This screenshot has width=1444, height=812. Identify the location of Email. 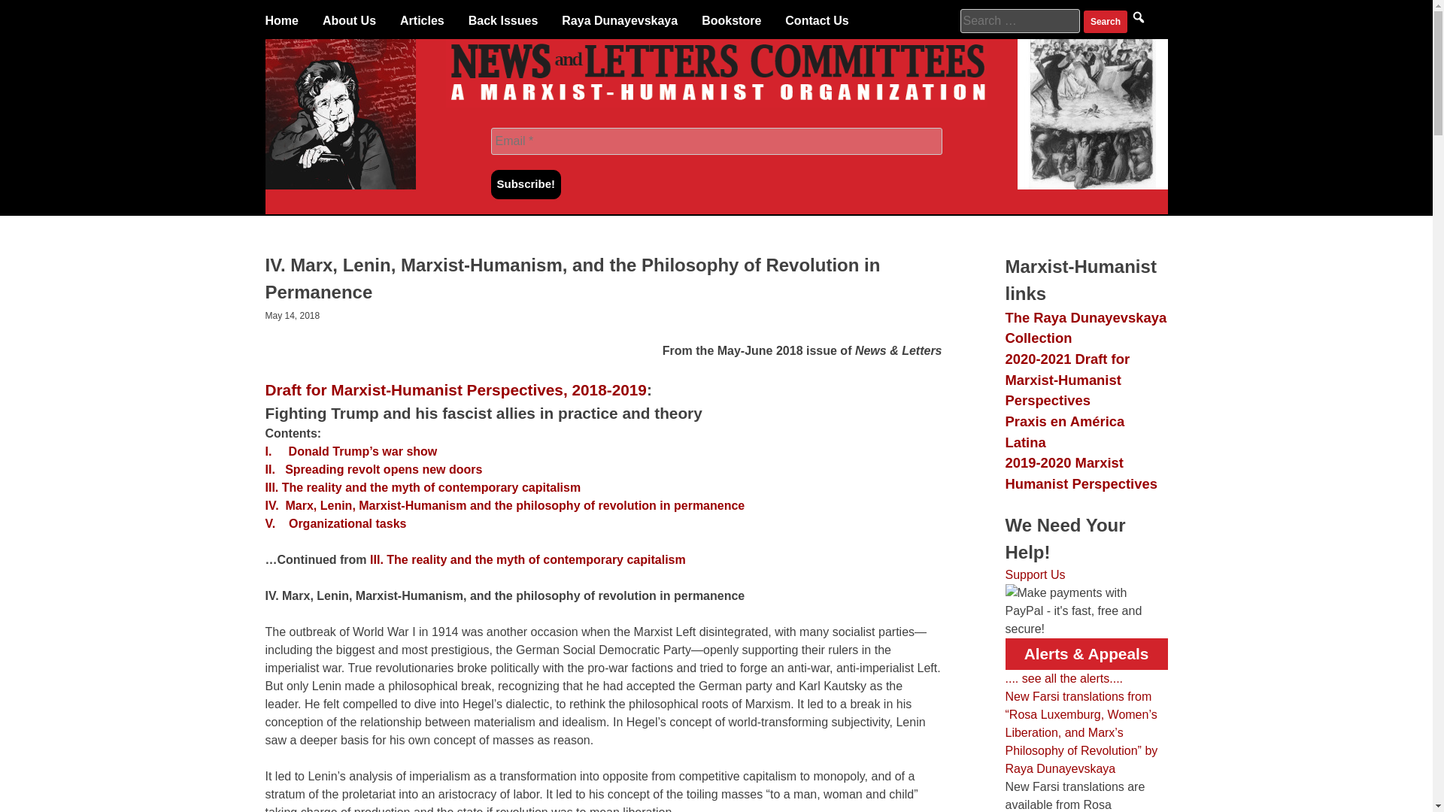
(716, 141).